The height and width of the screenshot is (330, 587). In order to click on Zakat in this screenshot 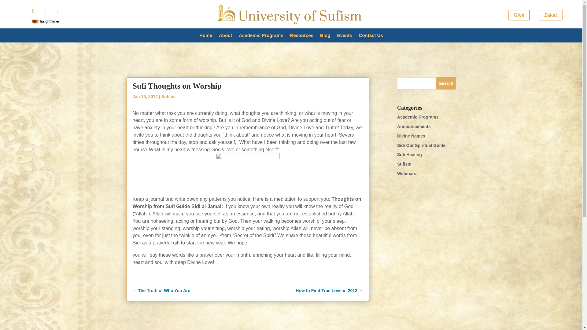, I will do `click(550, 15)`.